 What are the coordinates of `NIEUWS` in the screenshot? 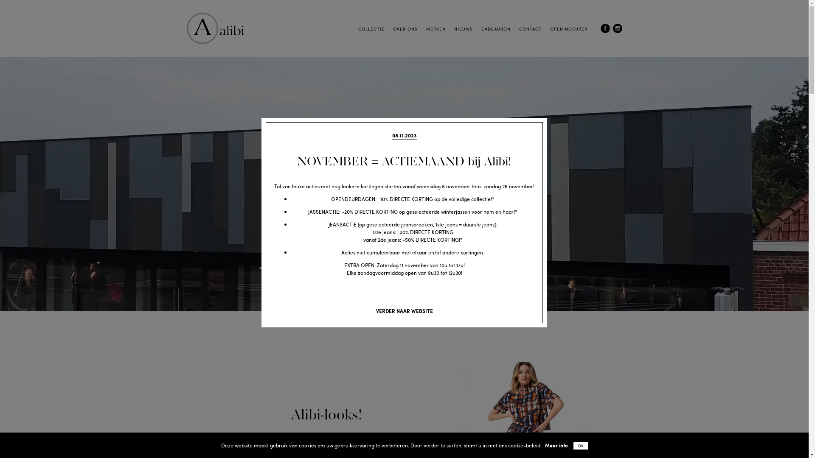 It's located at (464, 29).